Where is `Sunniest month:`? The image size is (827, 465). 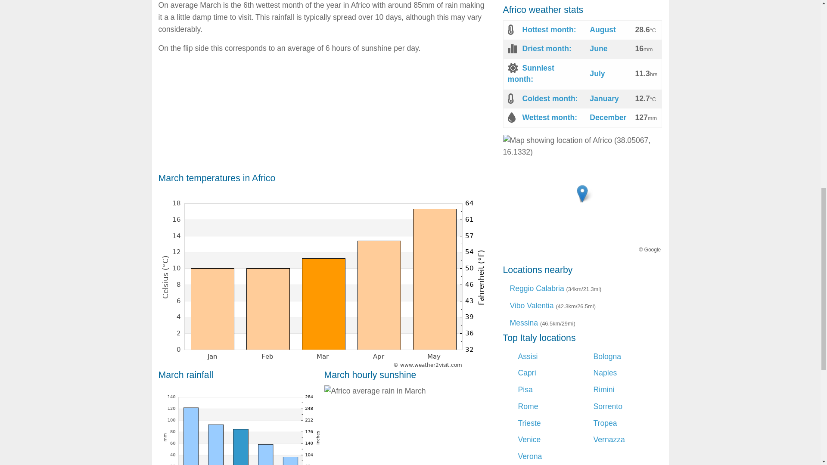 Sunniest month: is located at coordinates (531, 73).